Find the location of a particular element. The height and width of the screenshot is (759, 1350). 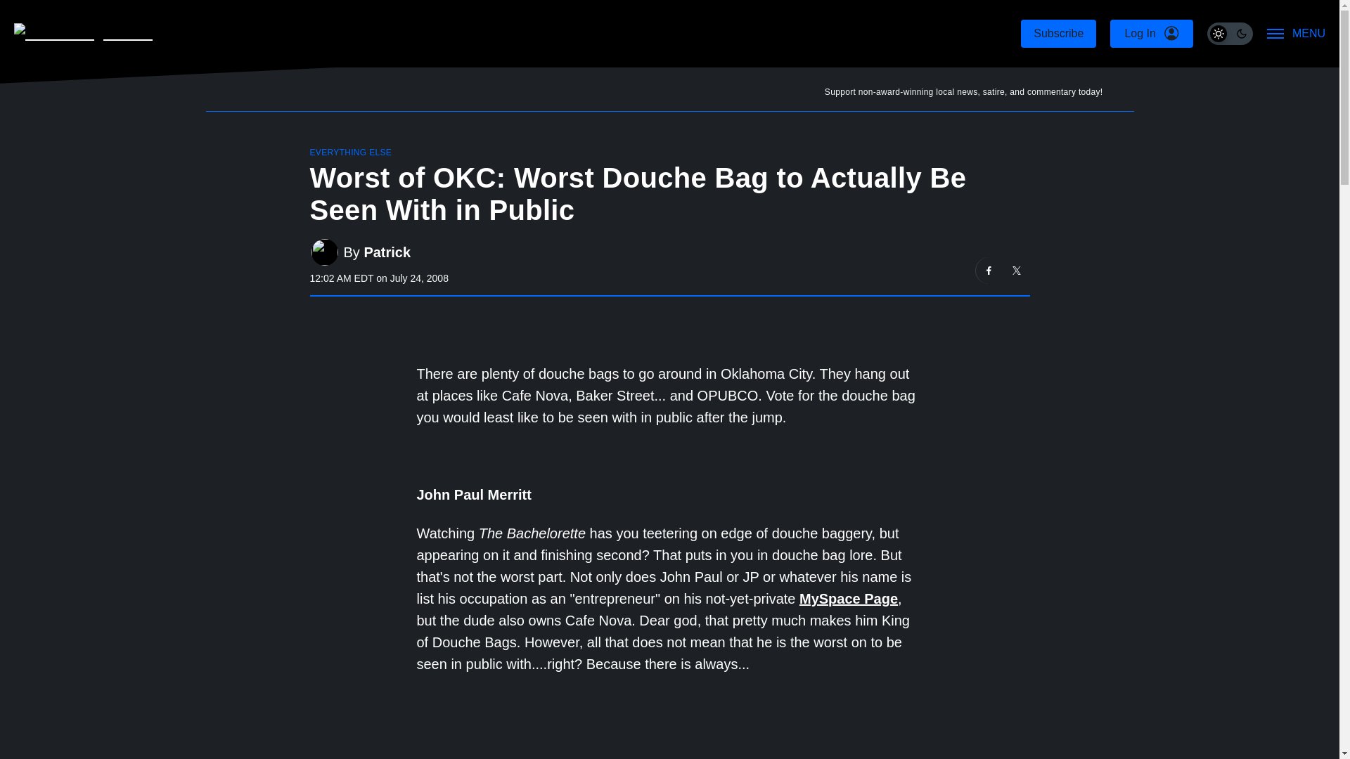

Subscribe is located at coordinates (1058, 34).